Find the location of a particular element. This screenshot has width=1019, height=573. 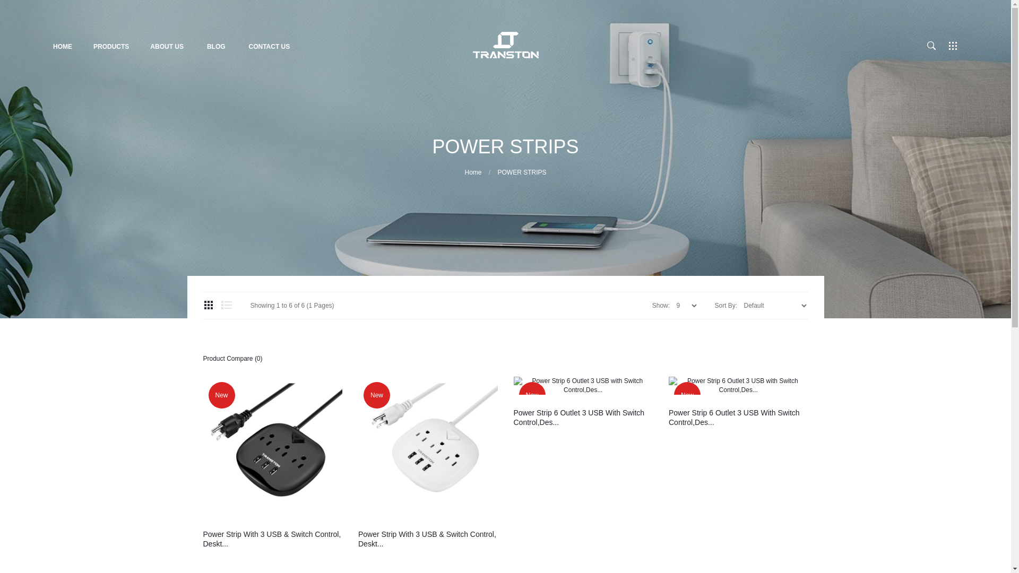

PRODUCTS is located at coordinates (111, 47).